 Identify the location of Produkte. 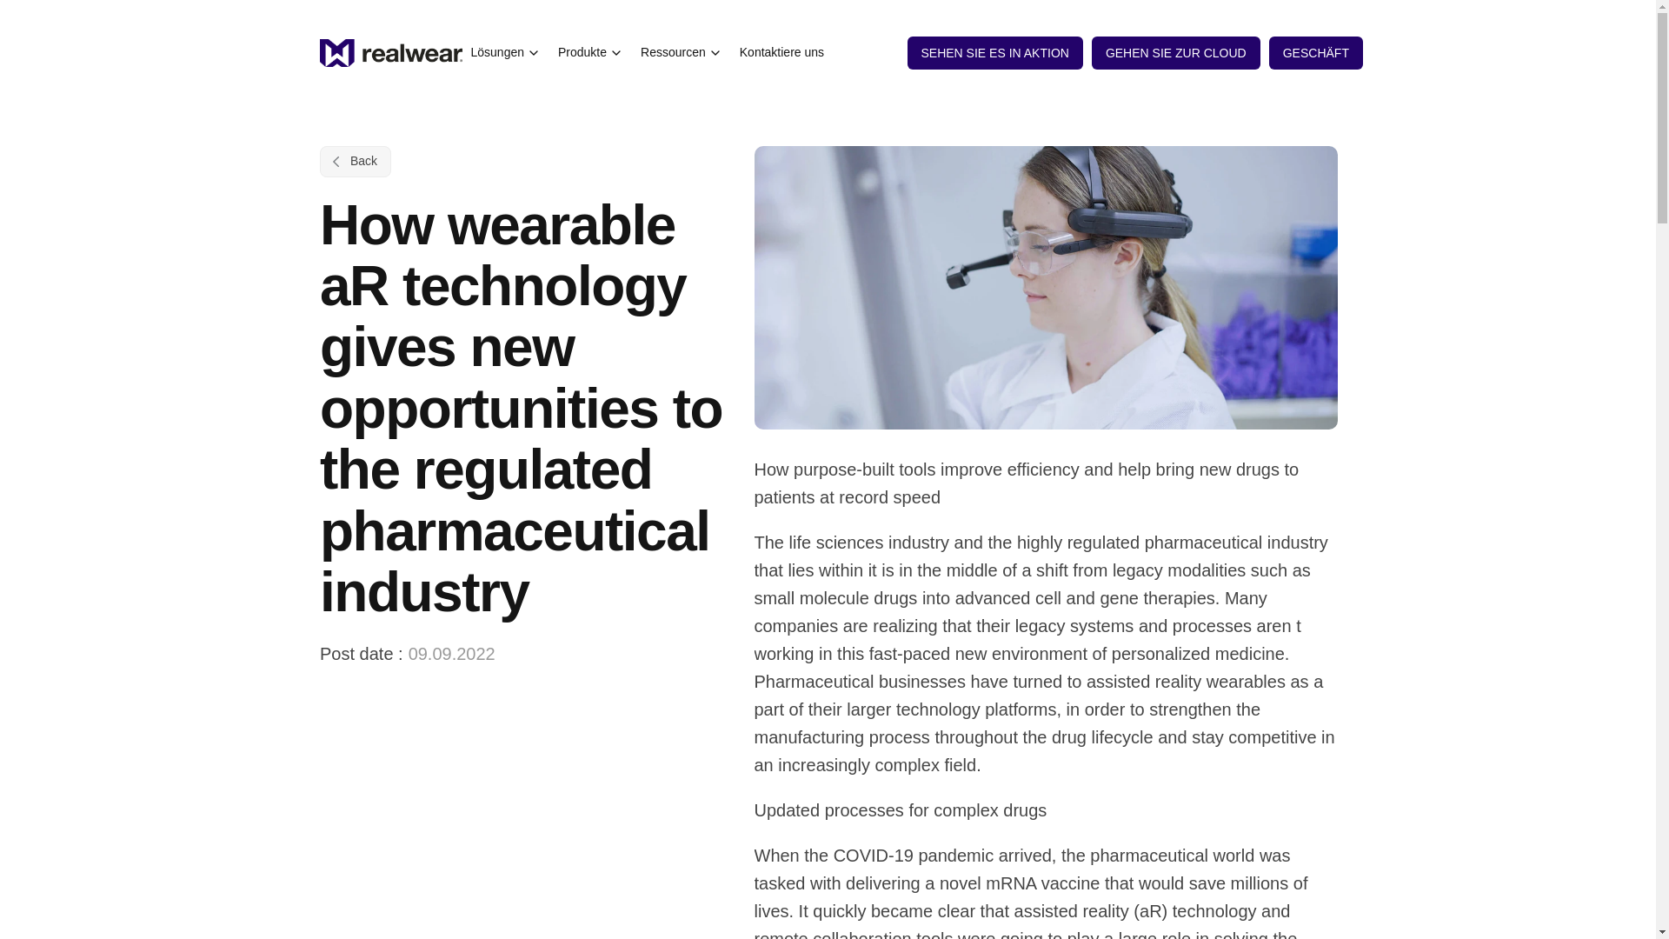
(590, 52).